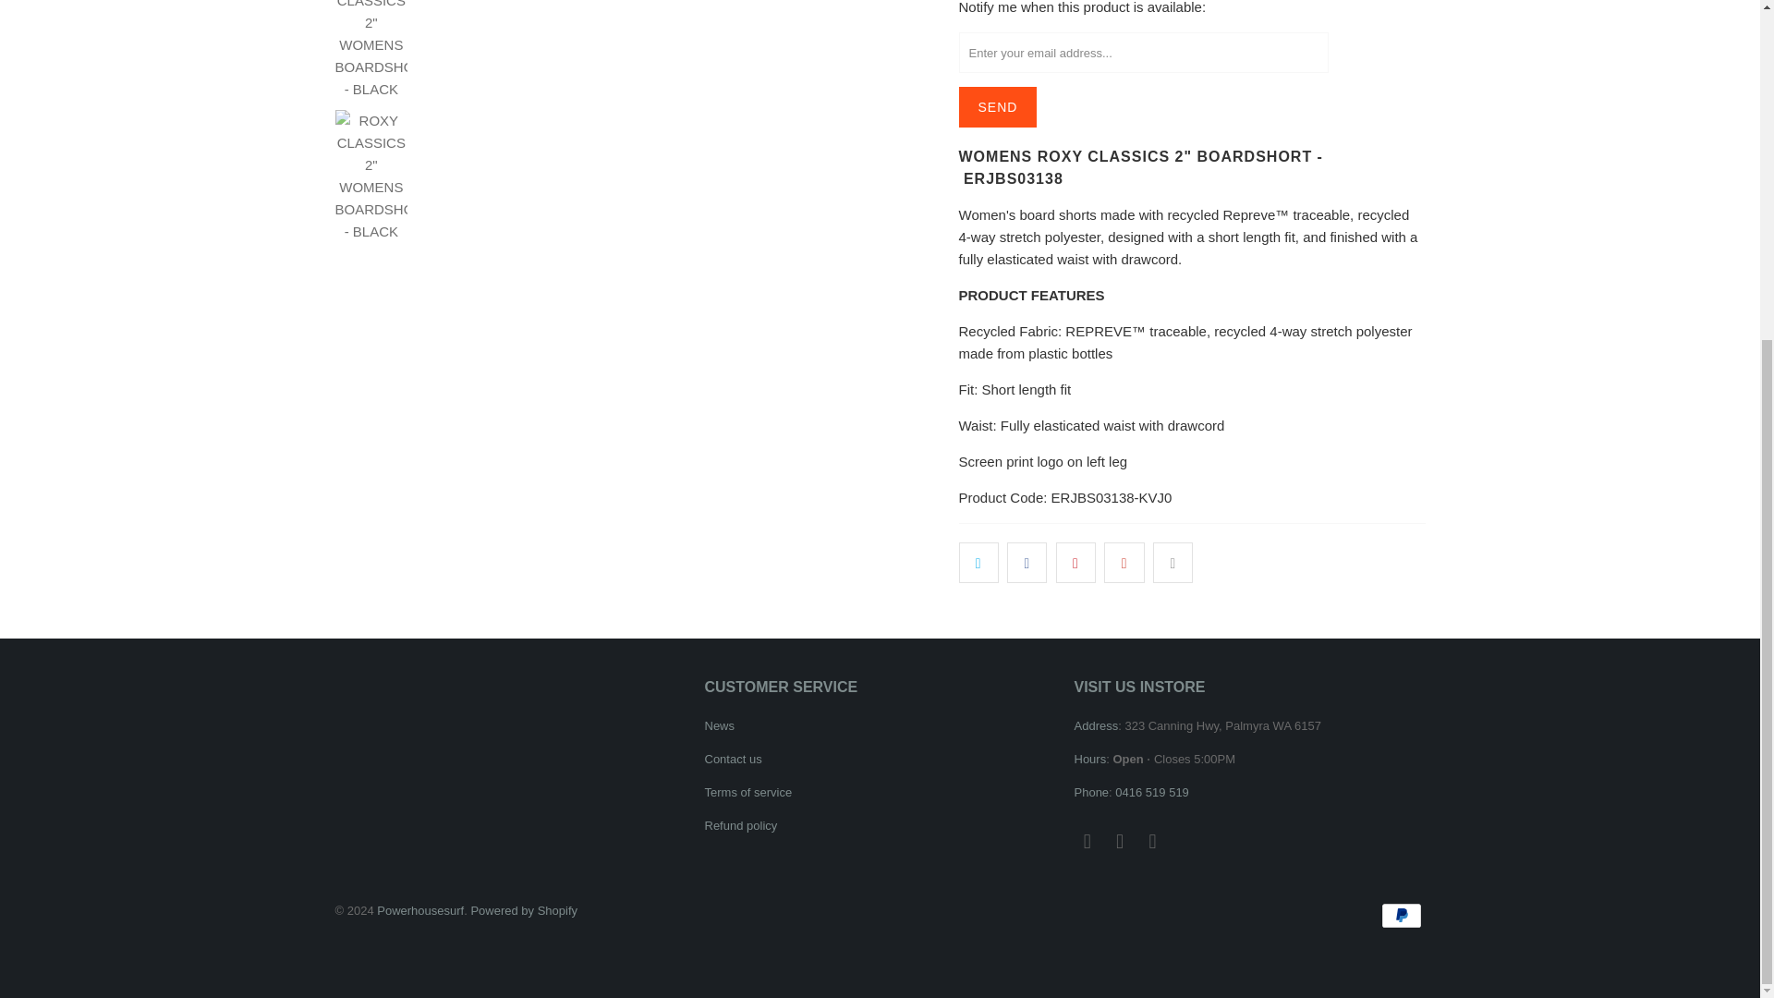  What do you see at coordinates (1121, 841) in the screenshot?
I see `Powerhousesurf on Instagram` at bounding box center [1121, 841].